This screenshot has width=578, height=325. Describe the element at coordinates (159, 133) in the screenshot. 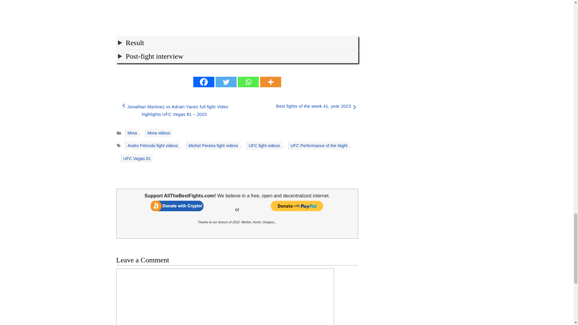

I see `Mma videos` at that location.